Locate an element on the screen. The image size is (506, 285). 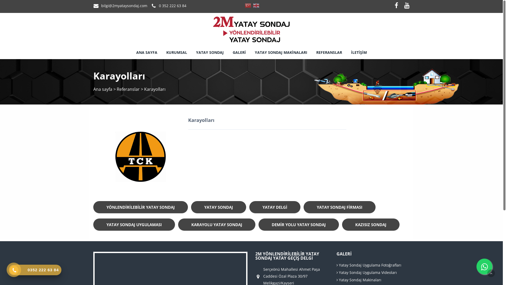
0 352 222 63 84 is located at coordinates (173, 6).